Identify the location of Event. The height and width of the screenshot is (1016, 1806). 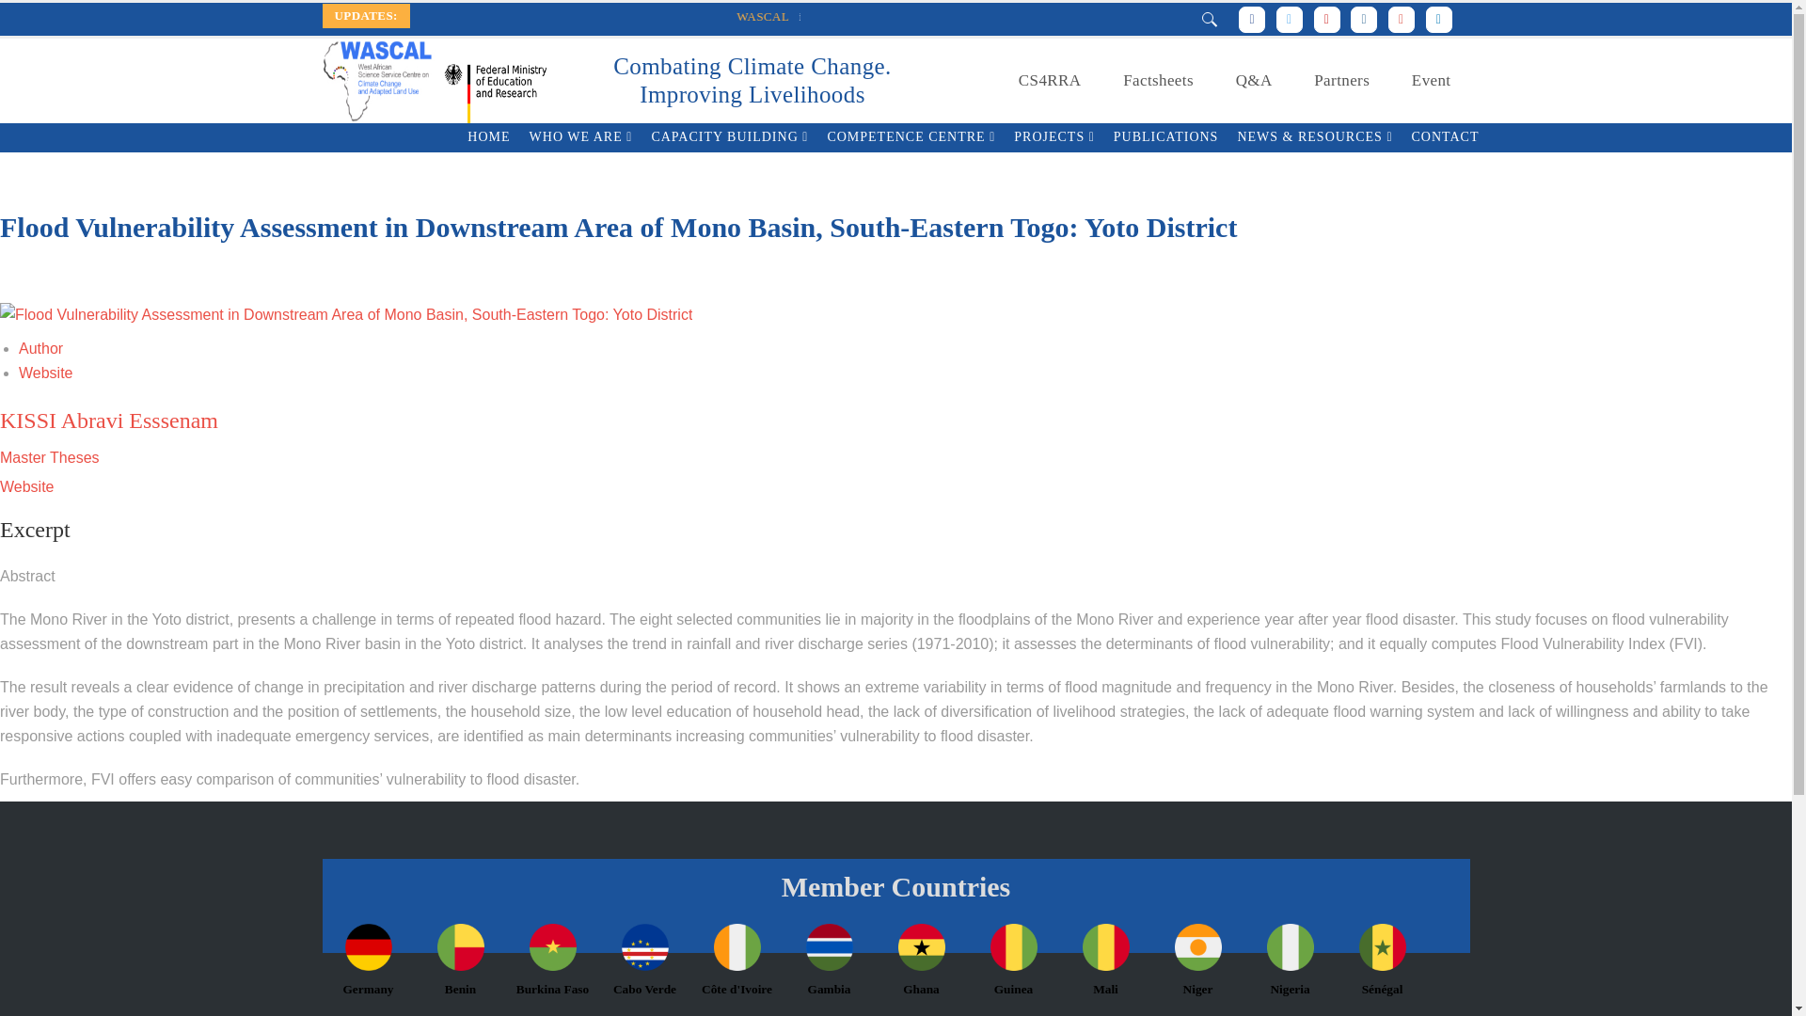
(1431, 81).